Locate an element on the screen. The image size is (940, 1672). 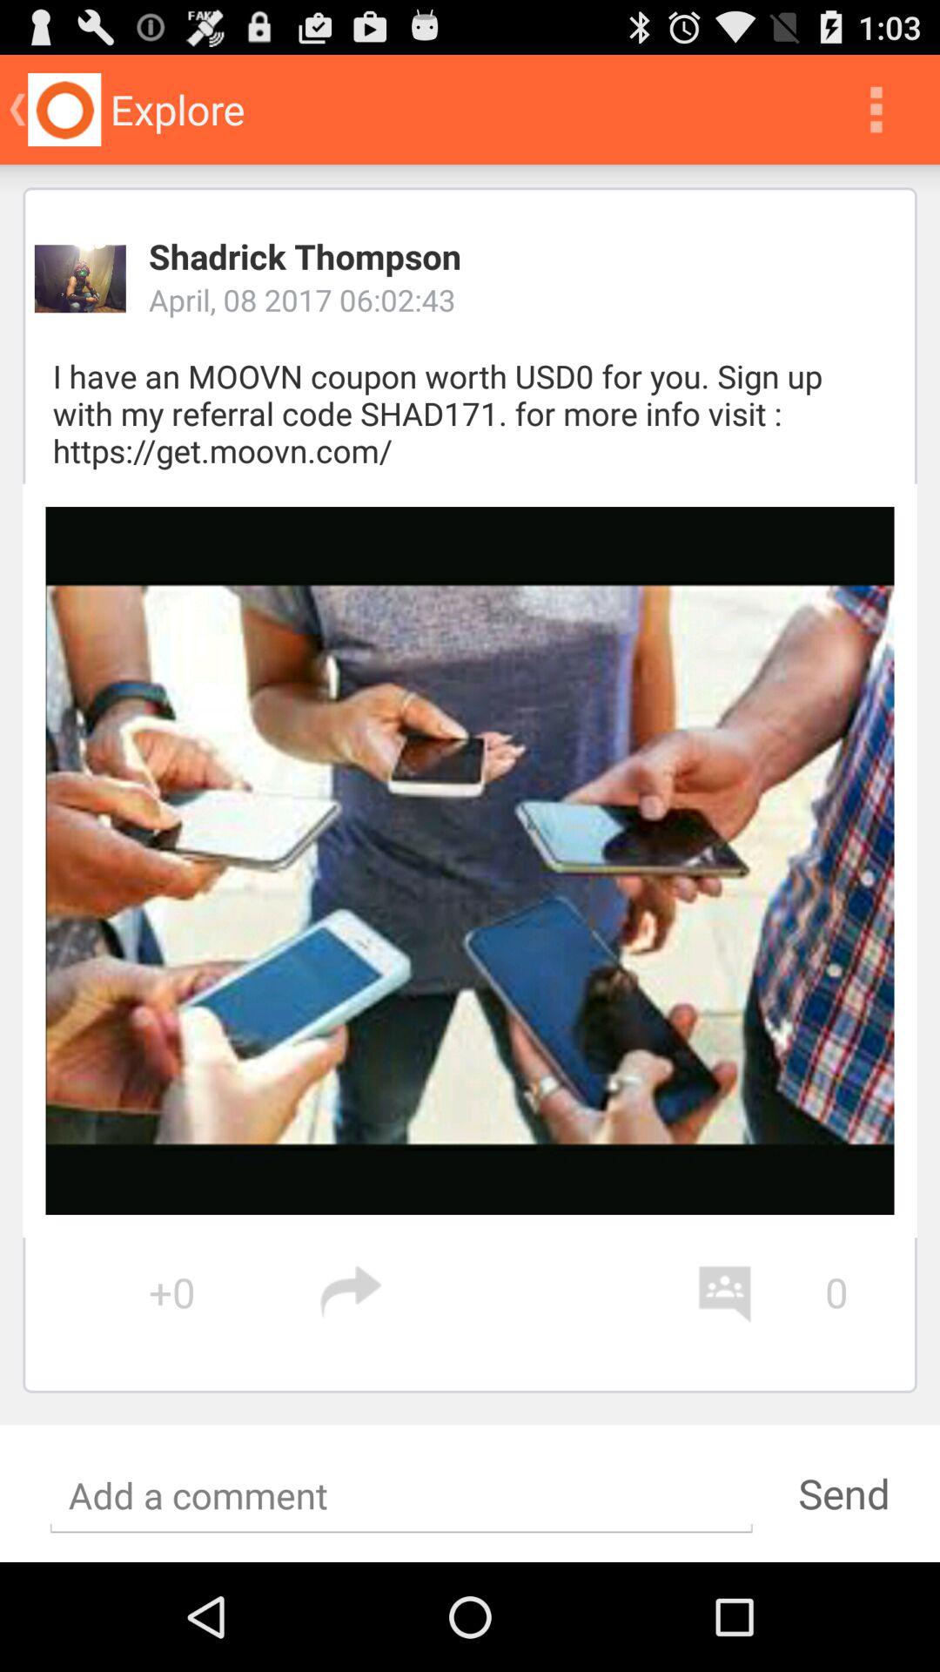
turn off app to the left of shadrick thompson app is located at coordinates (80, 279).